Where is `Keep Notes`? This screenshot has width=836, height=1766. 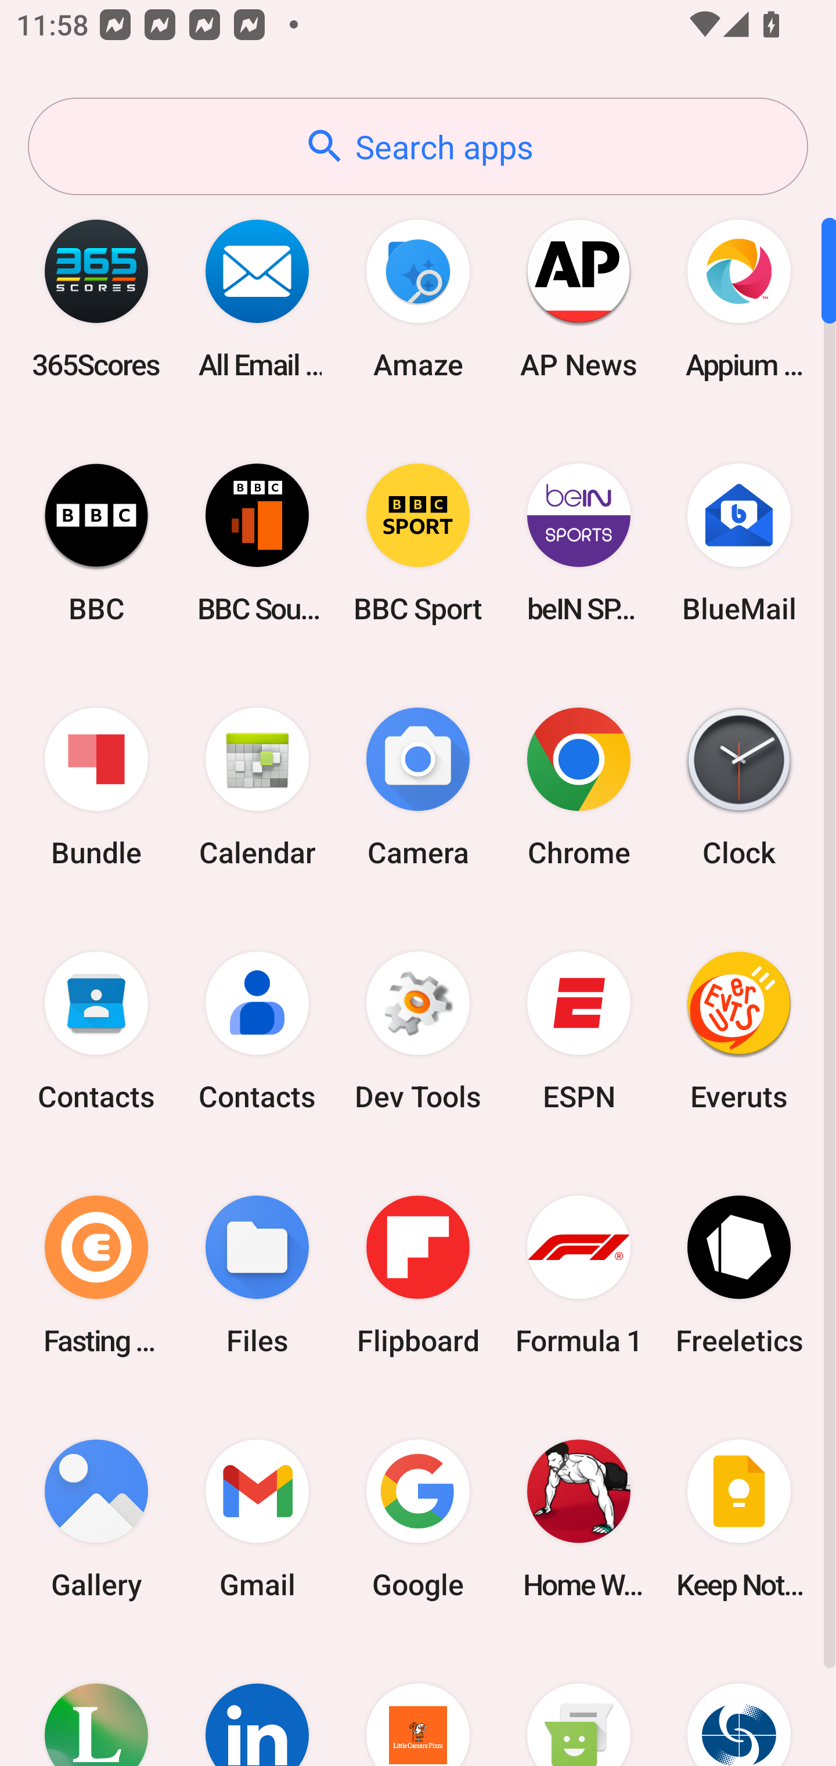 Keep Notes is located at coordinates (739, 1519).